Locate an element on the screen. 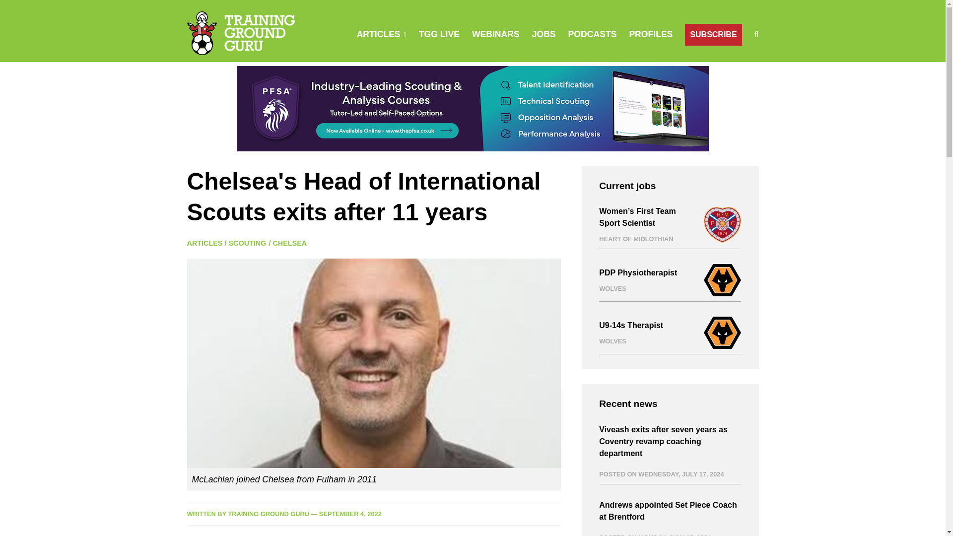 The width and height of the screenshot is (953, 536). TGG Live 2024 is located at coordinates (439, 34).